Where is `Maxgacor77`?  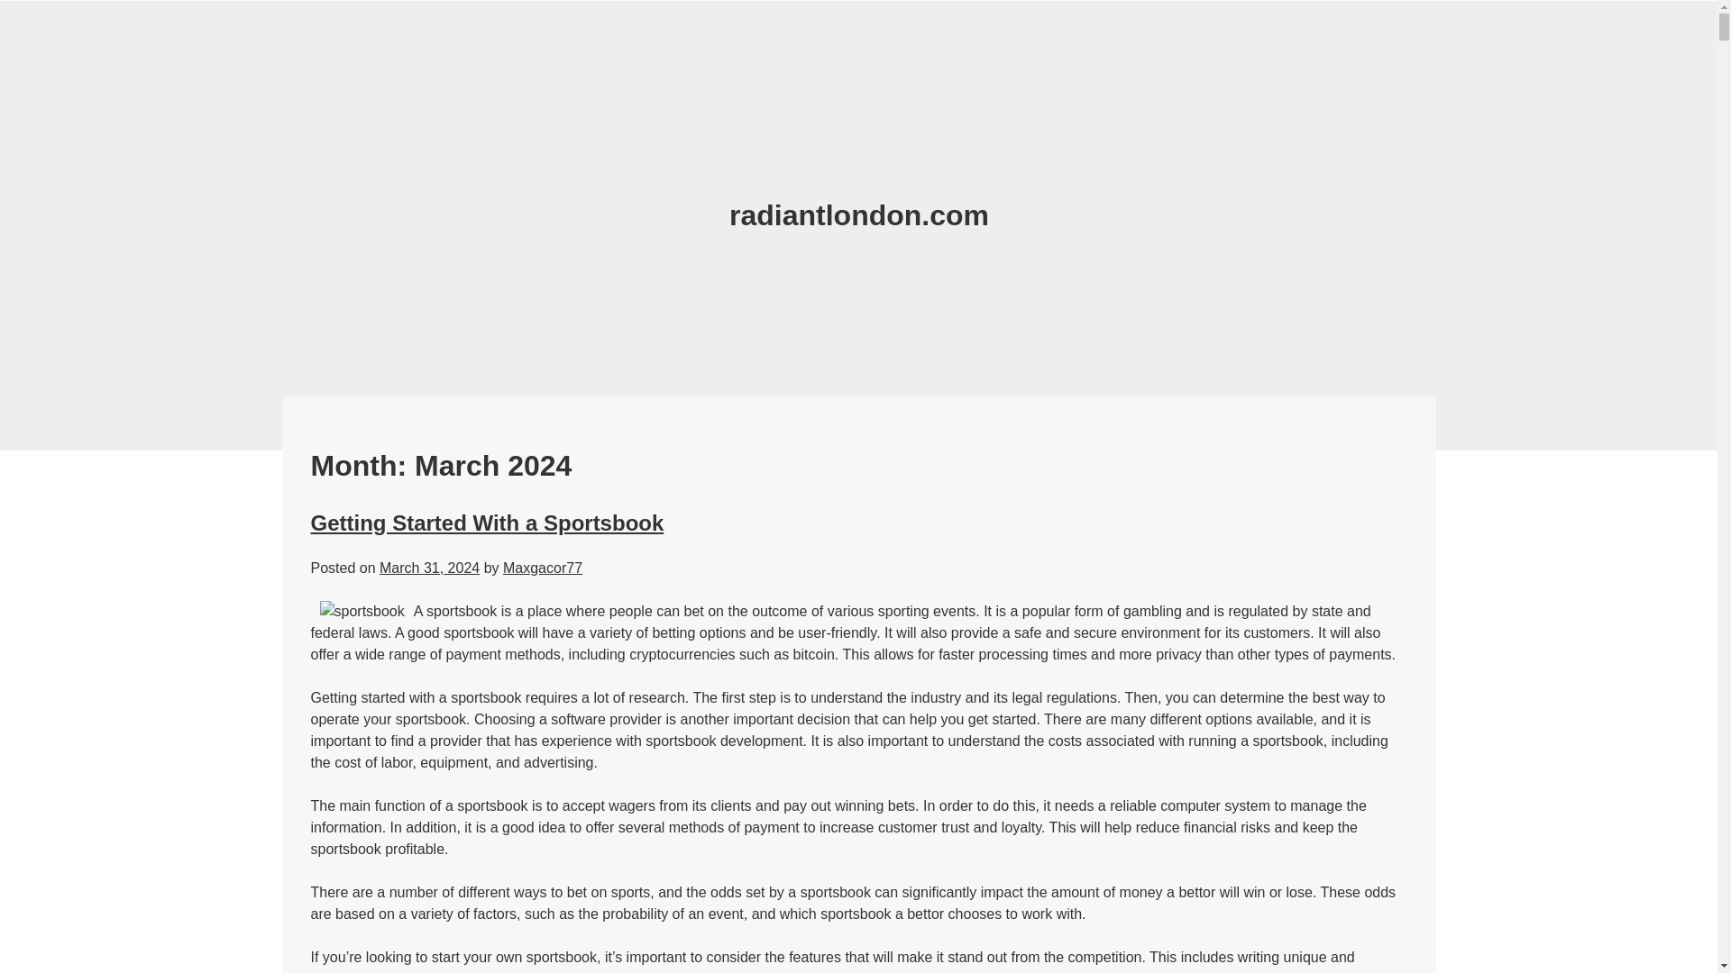 Maxgacor77 is located at coordinates (543, 568).